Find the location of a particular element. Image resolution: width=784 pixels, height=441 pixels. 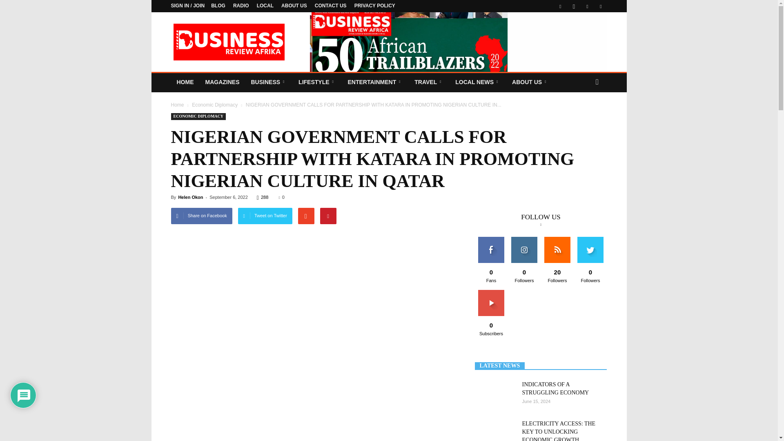

LOCAL is located at coordinates (265, 5).